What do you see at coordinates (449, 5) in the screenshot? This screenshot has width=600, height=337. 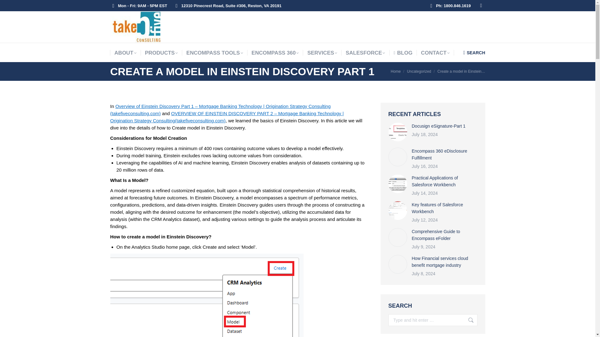 I see `Ph: 1800.846.1619` at bounding box center [449, 5].